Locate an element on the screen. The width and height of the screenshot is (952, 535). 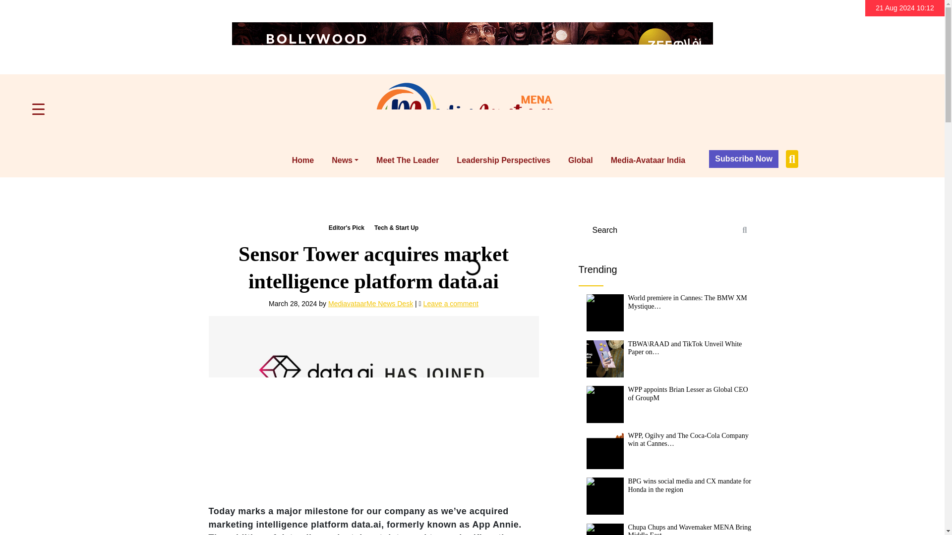
Global is located at coordinates (580, 160).